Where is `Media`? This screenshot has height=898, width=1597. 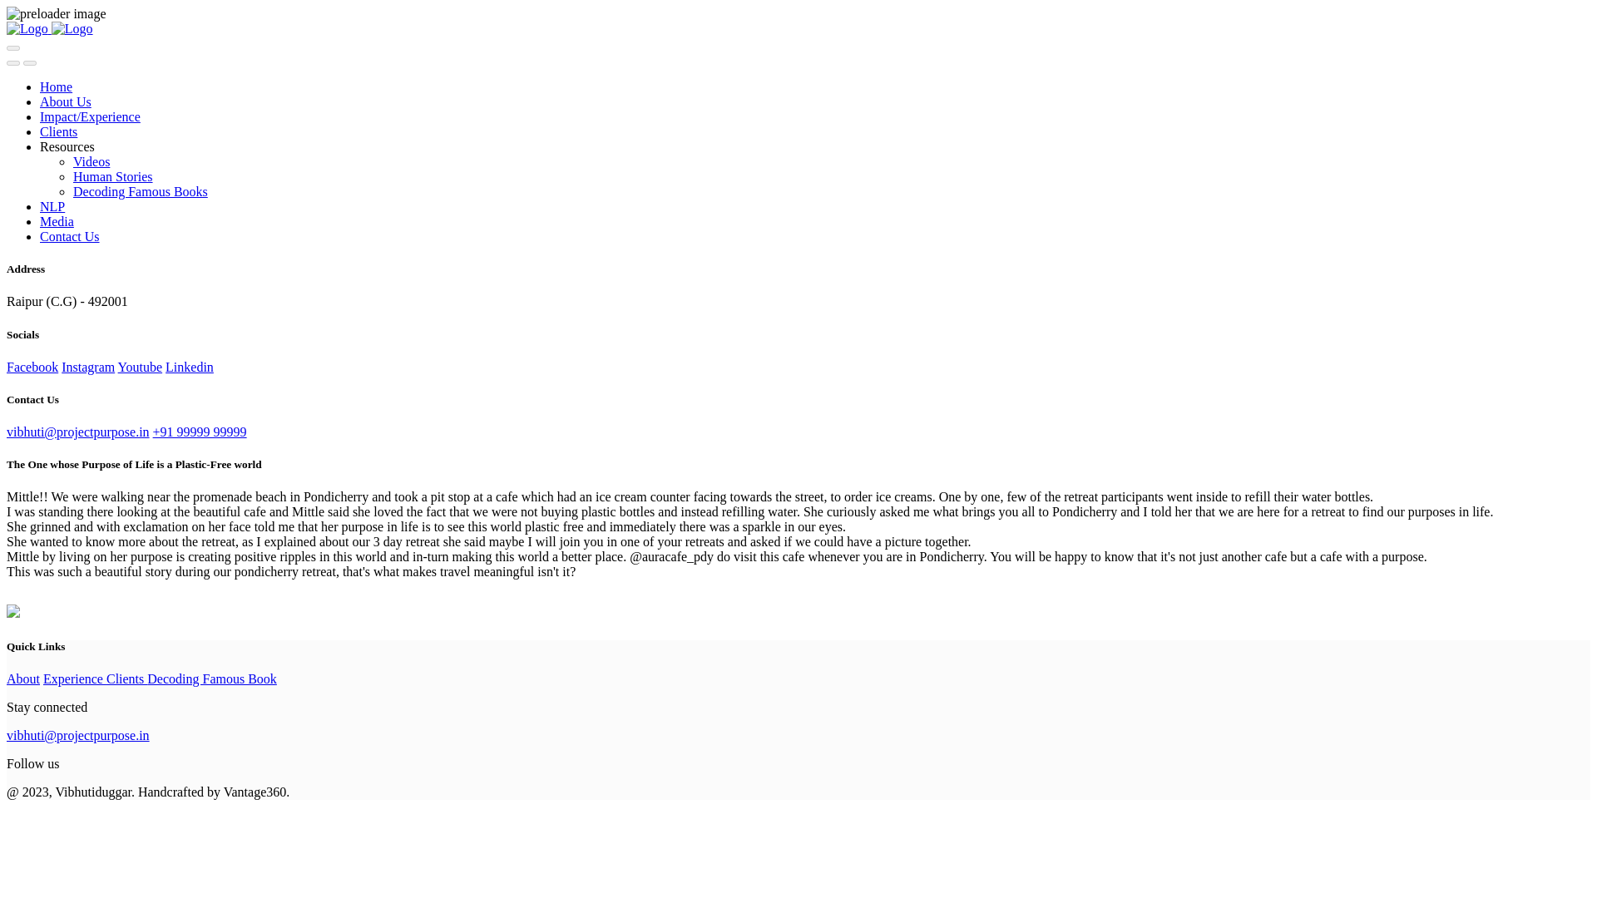 Media is located at coordinates (57, 221).